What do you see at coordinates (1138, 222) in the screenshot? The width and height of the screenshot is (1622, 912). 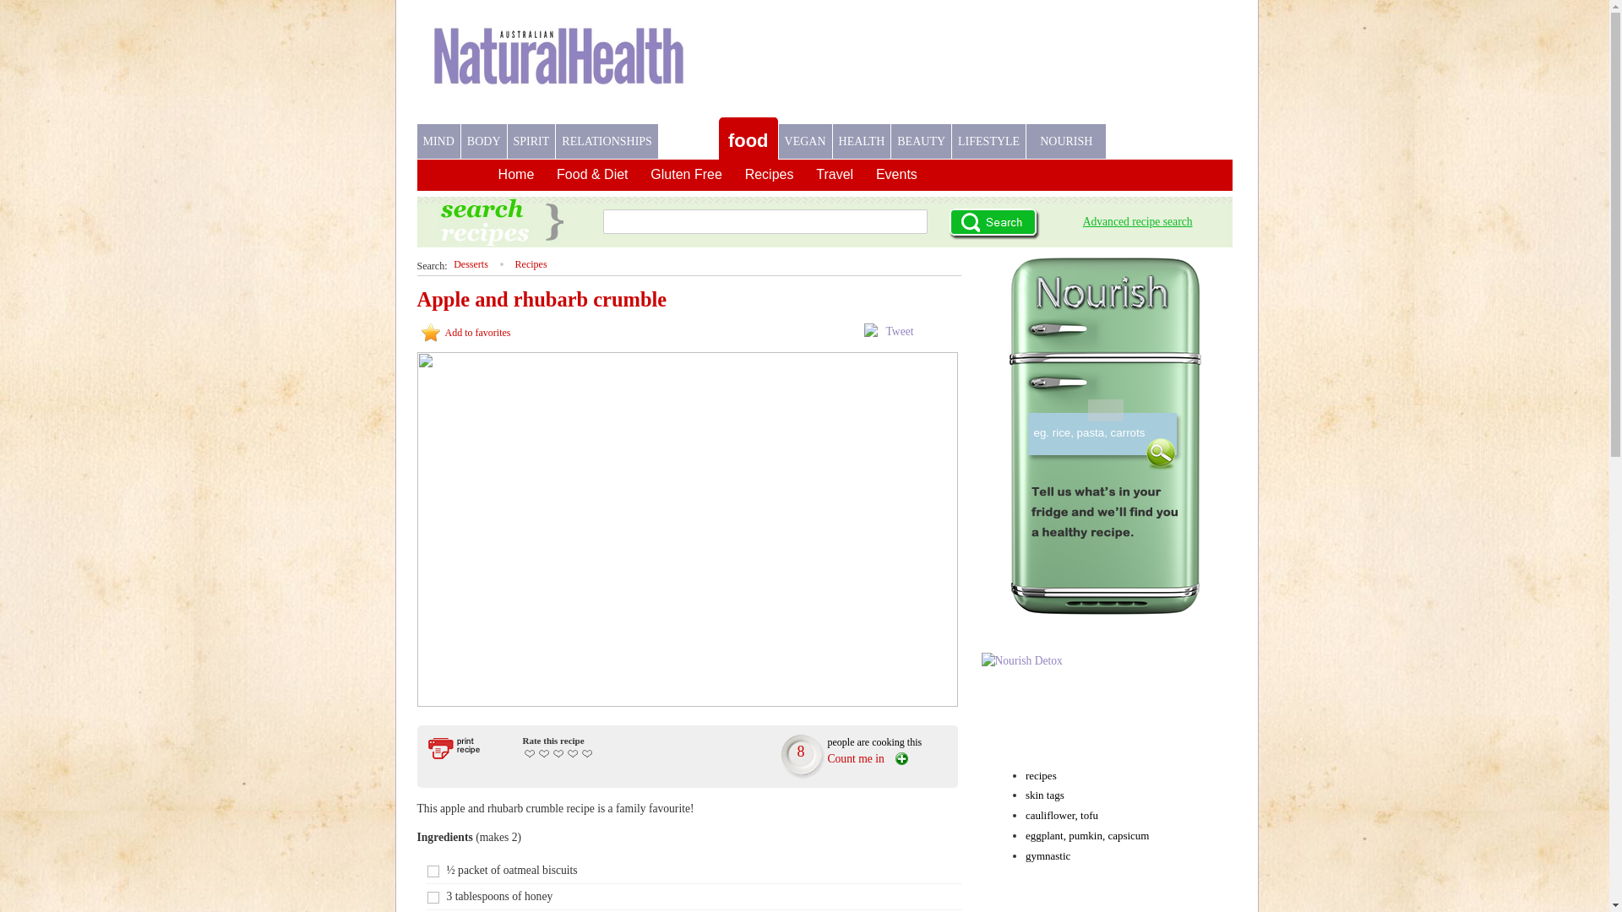 I see `Advanced recipe search` at bounding box center [1138, 222].